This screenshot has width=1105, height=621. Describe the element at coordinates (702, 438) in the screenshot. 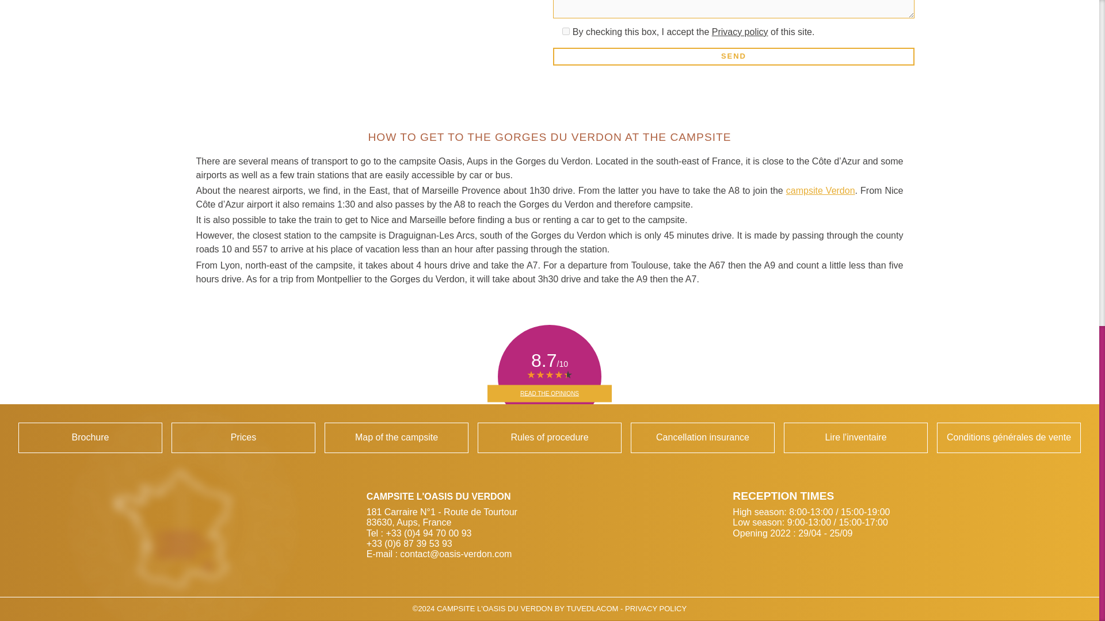

I see `Cancellation insurance` at that location.